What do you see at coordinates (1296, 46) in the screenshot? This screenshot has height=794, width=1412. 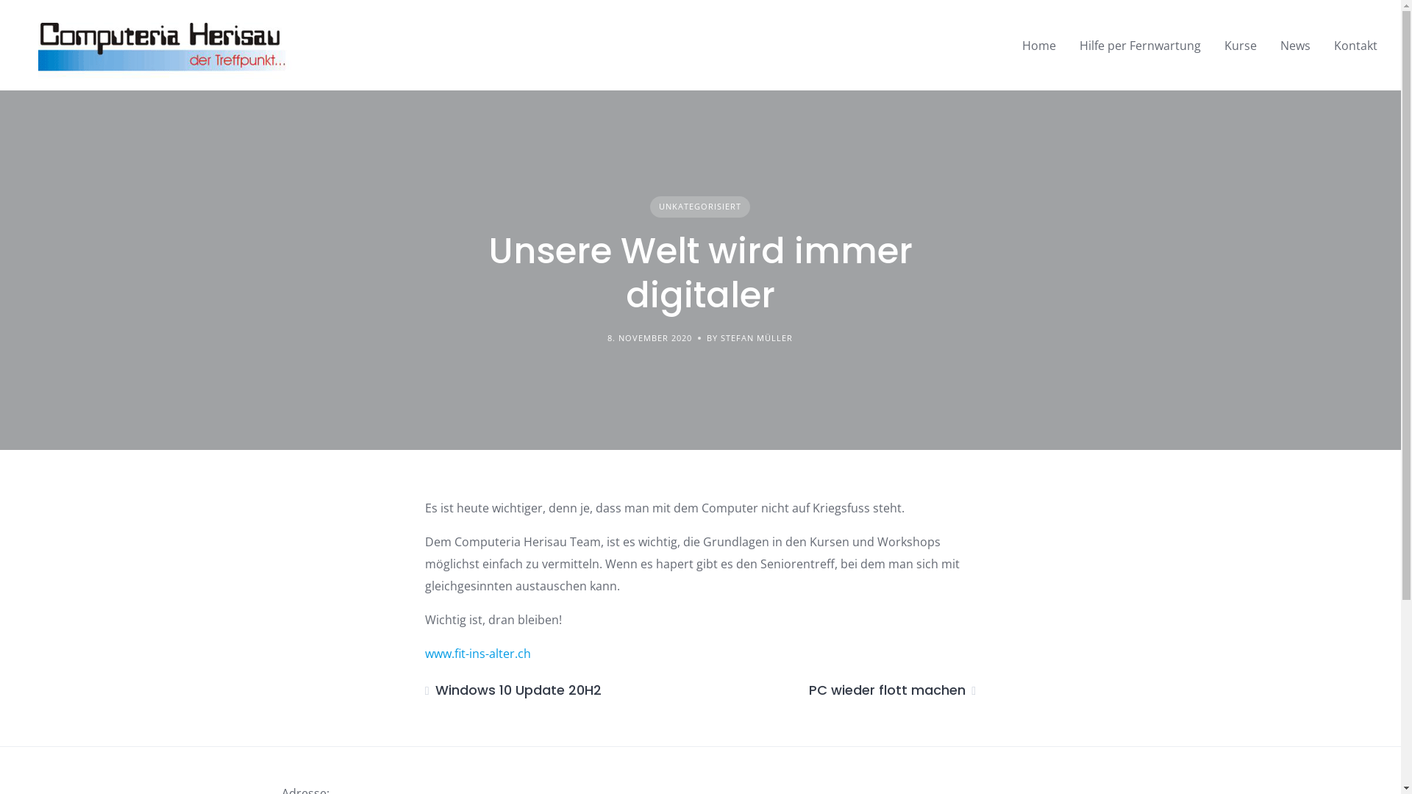 I see `News` at bounding box center [1296, 46].